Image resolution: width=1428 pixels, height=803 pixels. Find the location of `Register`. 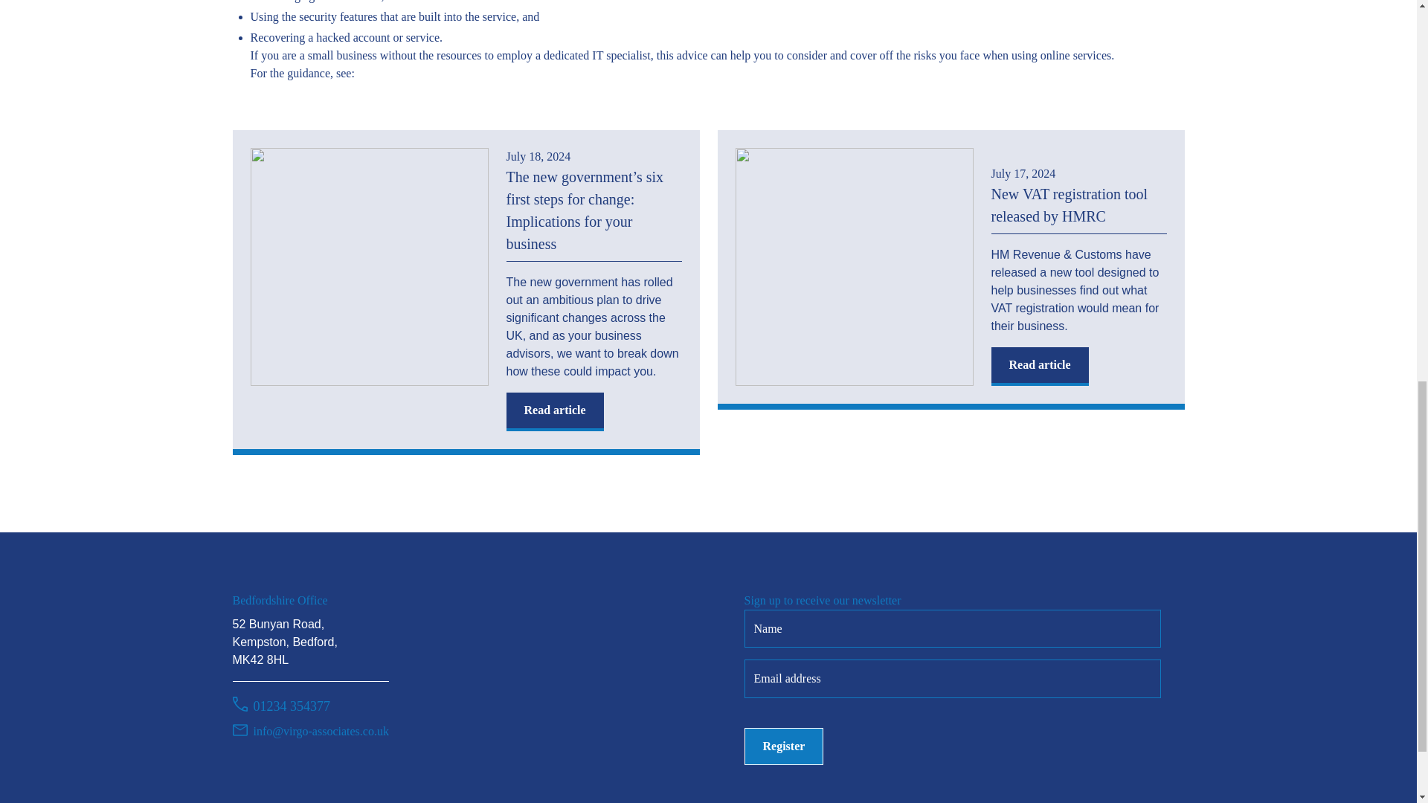

Register is located at coordinates (784, 746).